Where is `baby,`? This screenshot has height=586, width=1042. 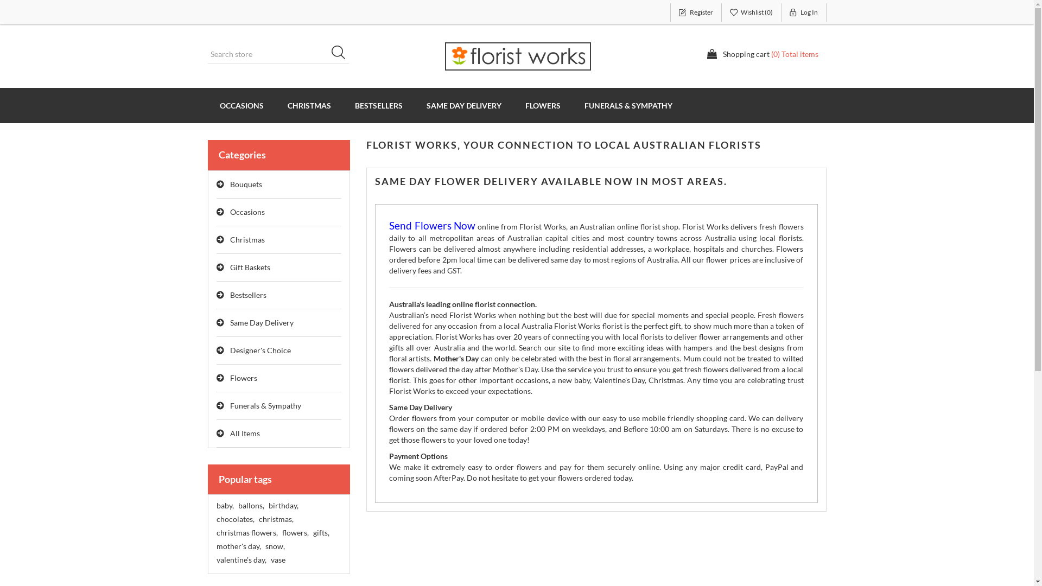 baby, is located at coordinates (225, 506).